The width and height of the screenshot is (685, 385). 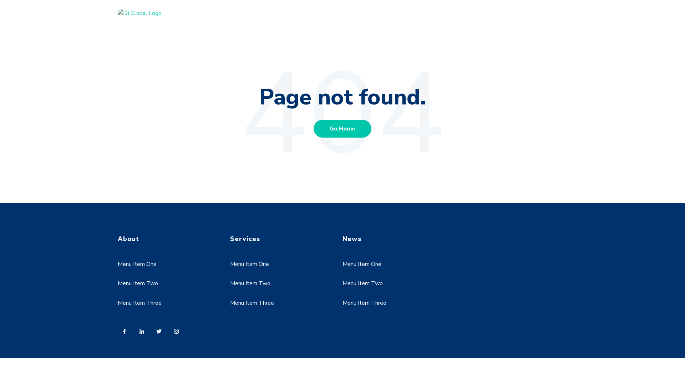 I want to click on Follow us on Instagram, so click(x=178, y=333).